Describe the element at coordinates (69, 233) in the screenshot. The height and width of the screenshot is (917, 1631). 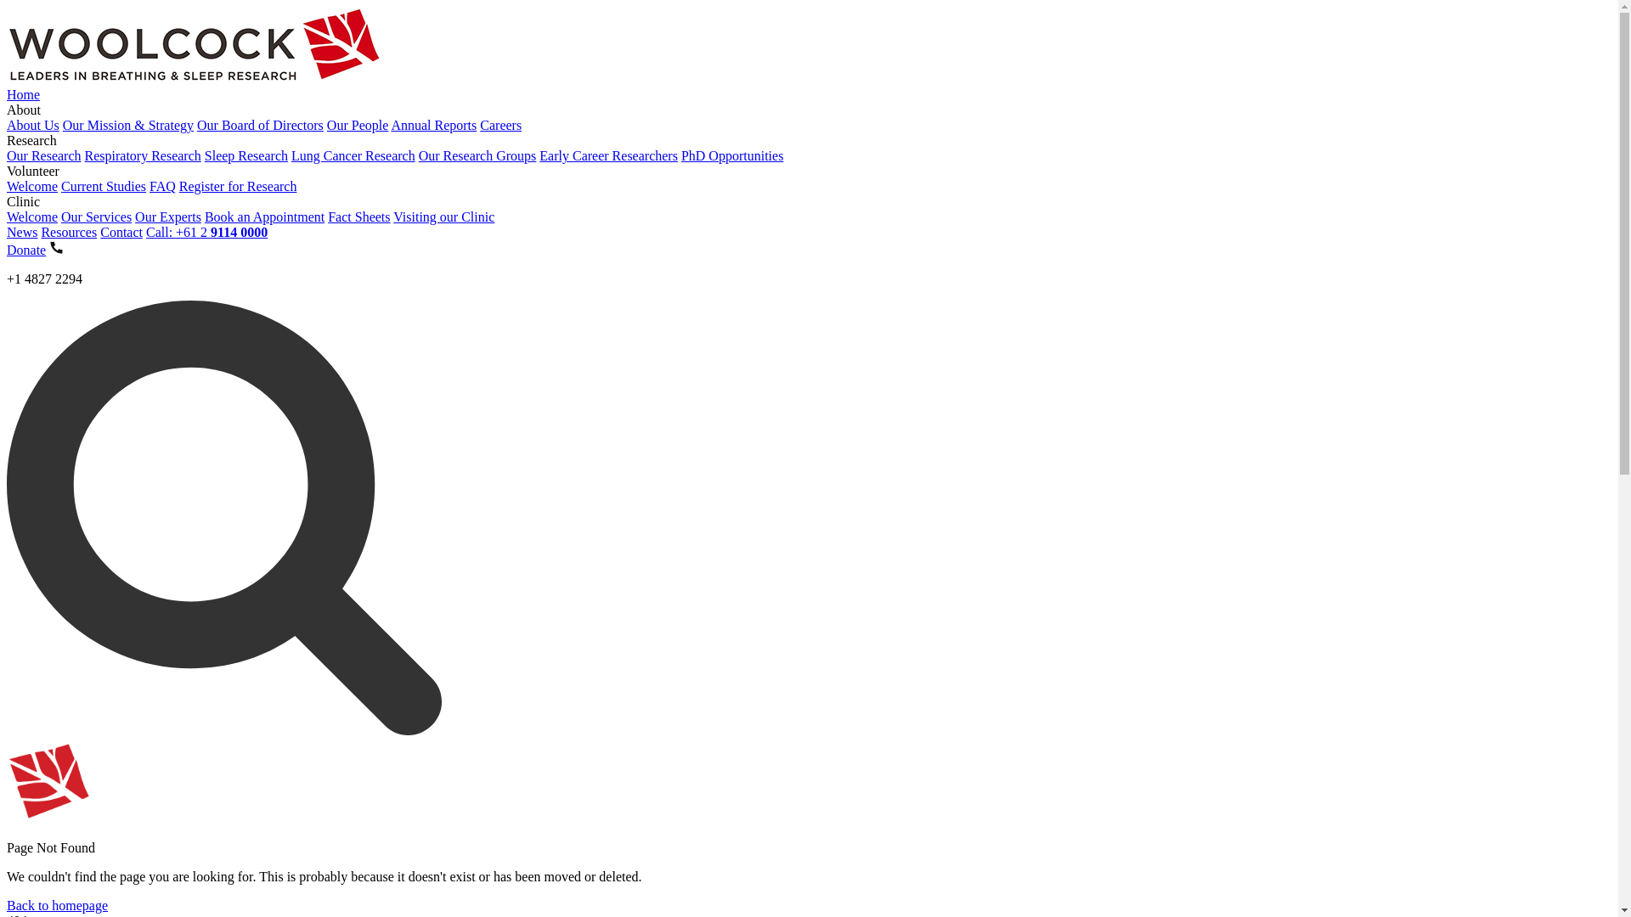
I see `Resources` at that location.